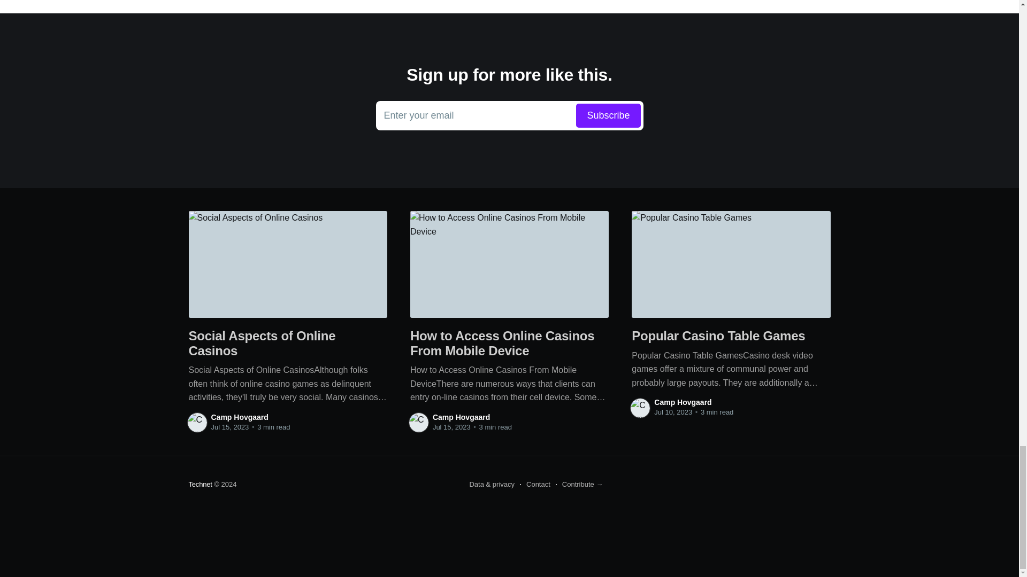 The image size is (1027, 577). What do you see at coordinates (461, 417) in the screenshot?
I see `Camp Hovgaard` at bounding box center [461, 417].